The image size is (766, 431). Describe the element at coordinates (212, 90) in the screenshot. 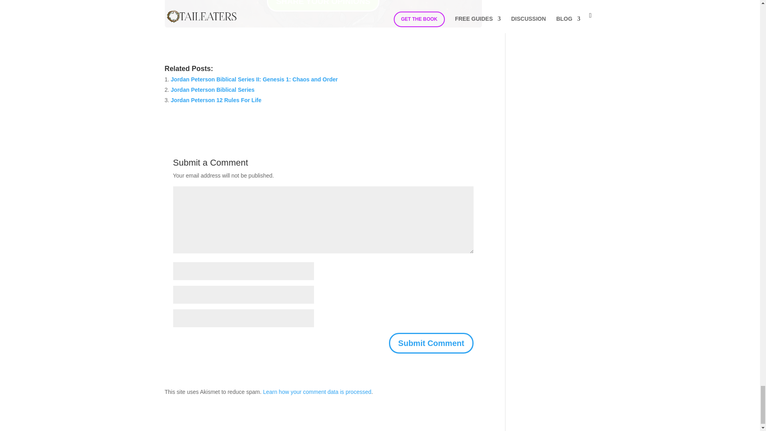

I see `Jordan Peterson Biblical Series` at that location.